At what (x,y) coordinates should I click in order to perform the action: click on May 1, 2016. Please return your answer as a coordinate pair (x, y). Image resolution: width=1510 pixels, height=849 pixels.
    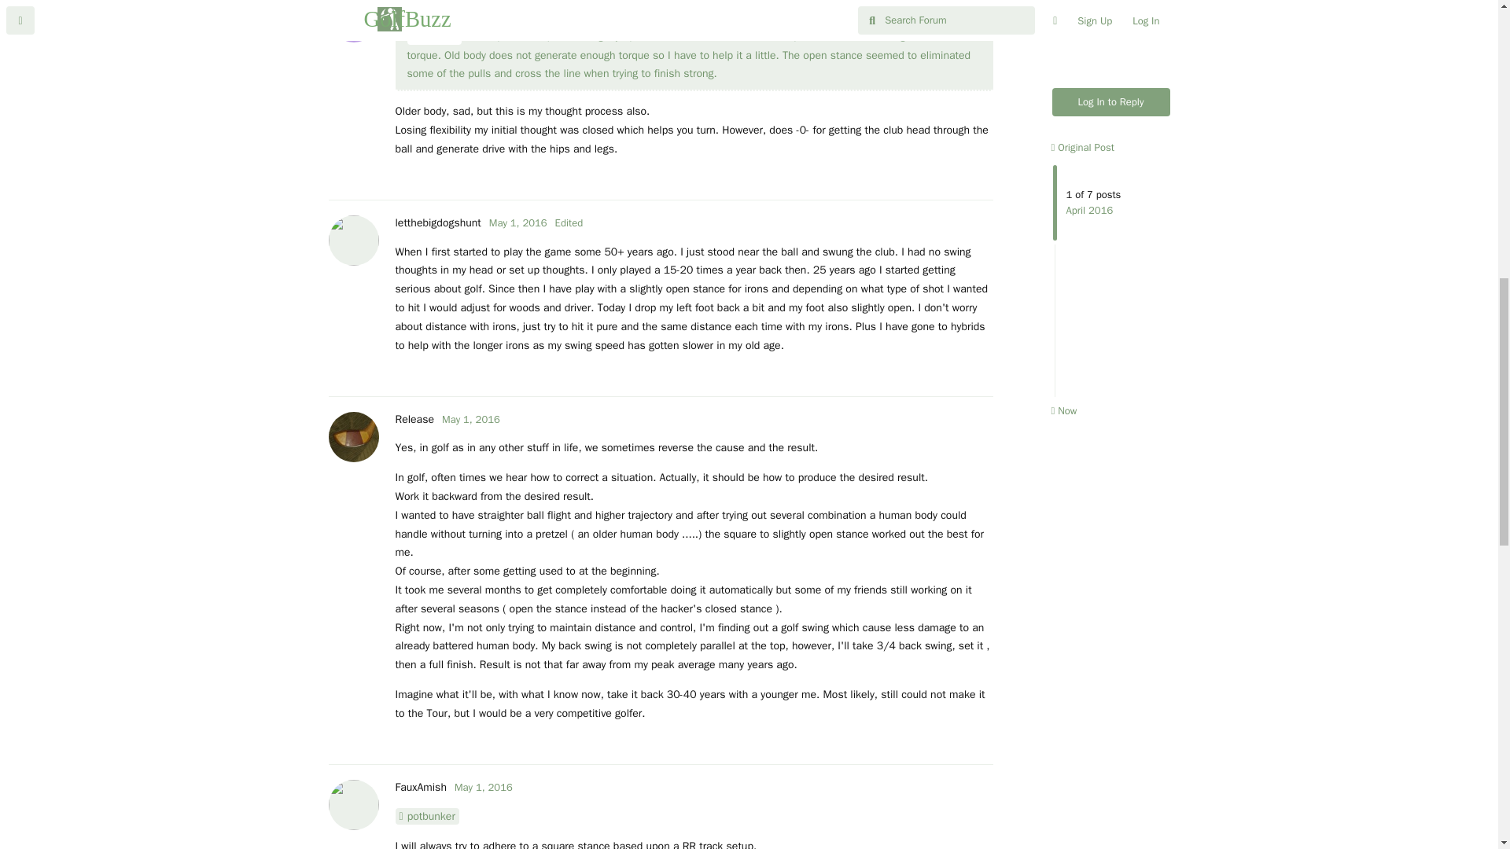
    Looking at the image, I should click on (517, 222).